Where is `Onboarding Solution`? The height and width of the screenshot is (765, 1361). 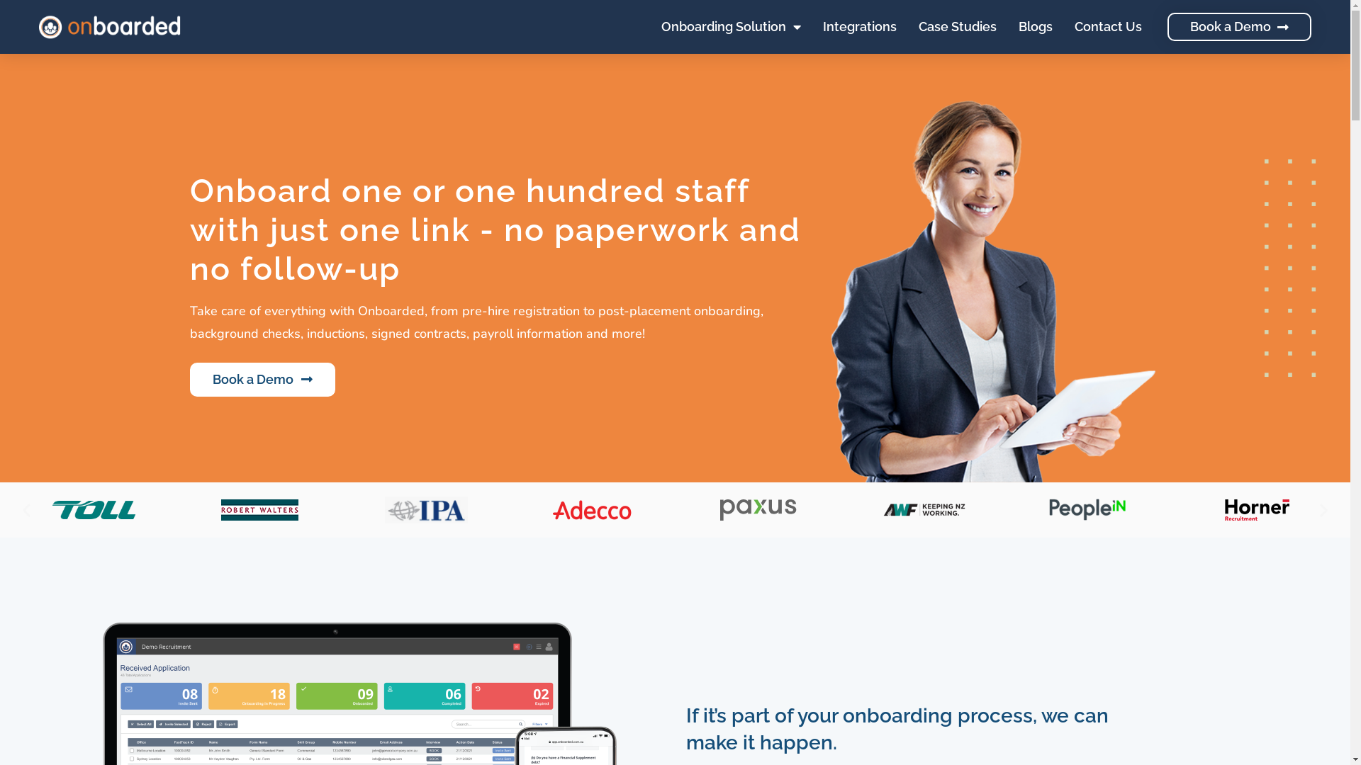
Onboarding Solution is located at coordinates (732, 27).